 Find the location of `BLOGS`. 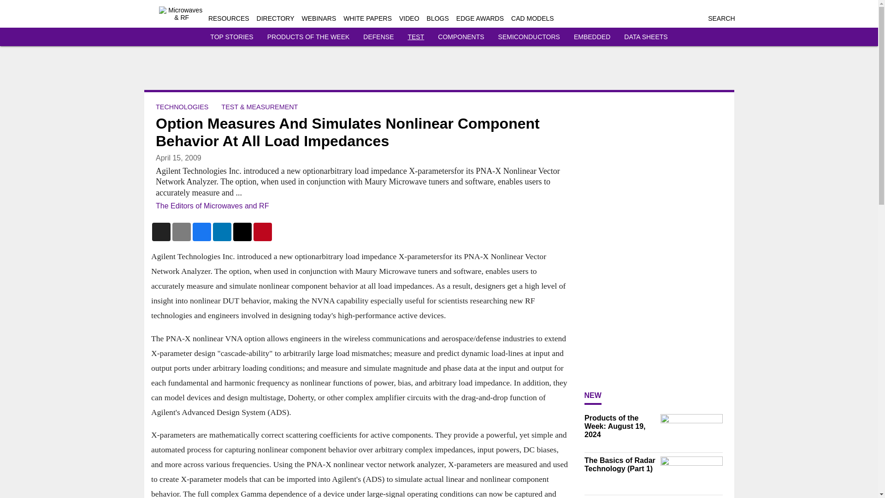

BLOGS is located at coordinates (437, 18).